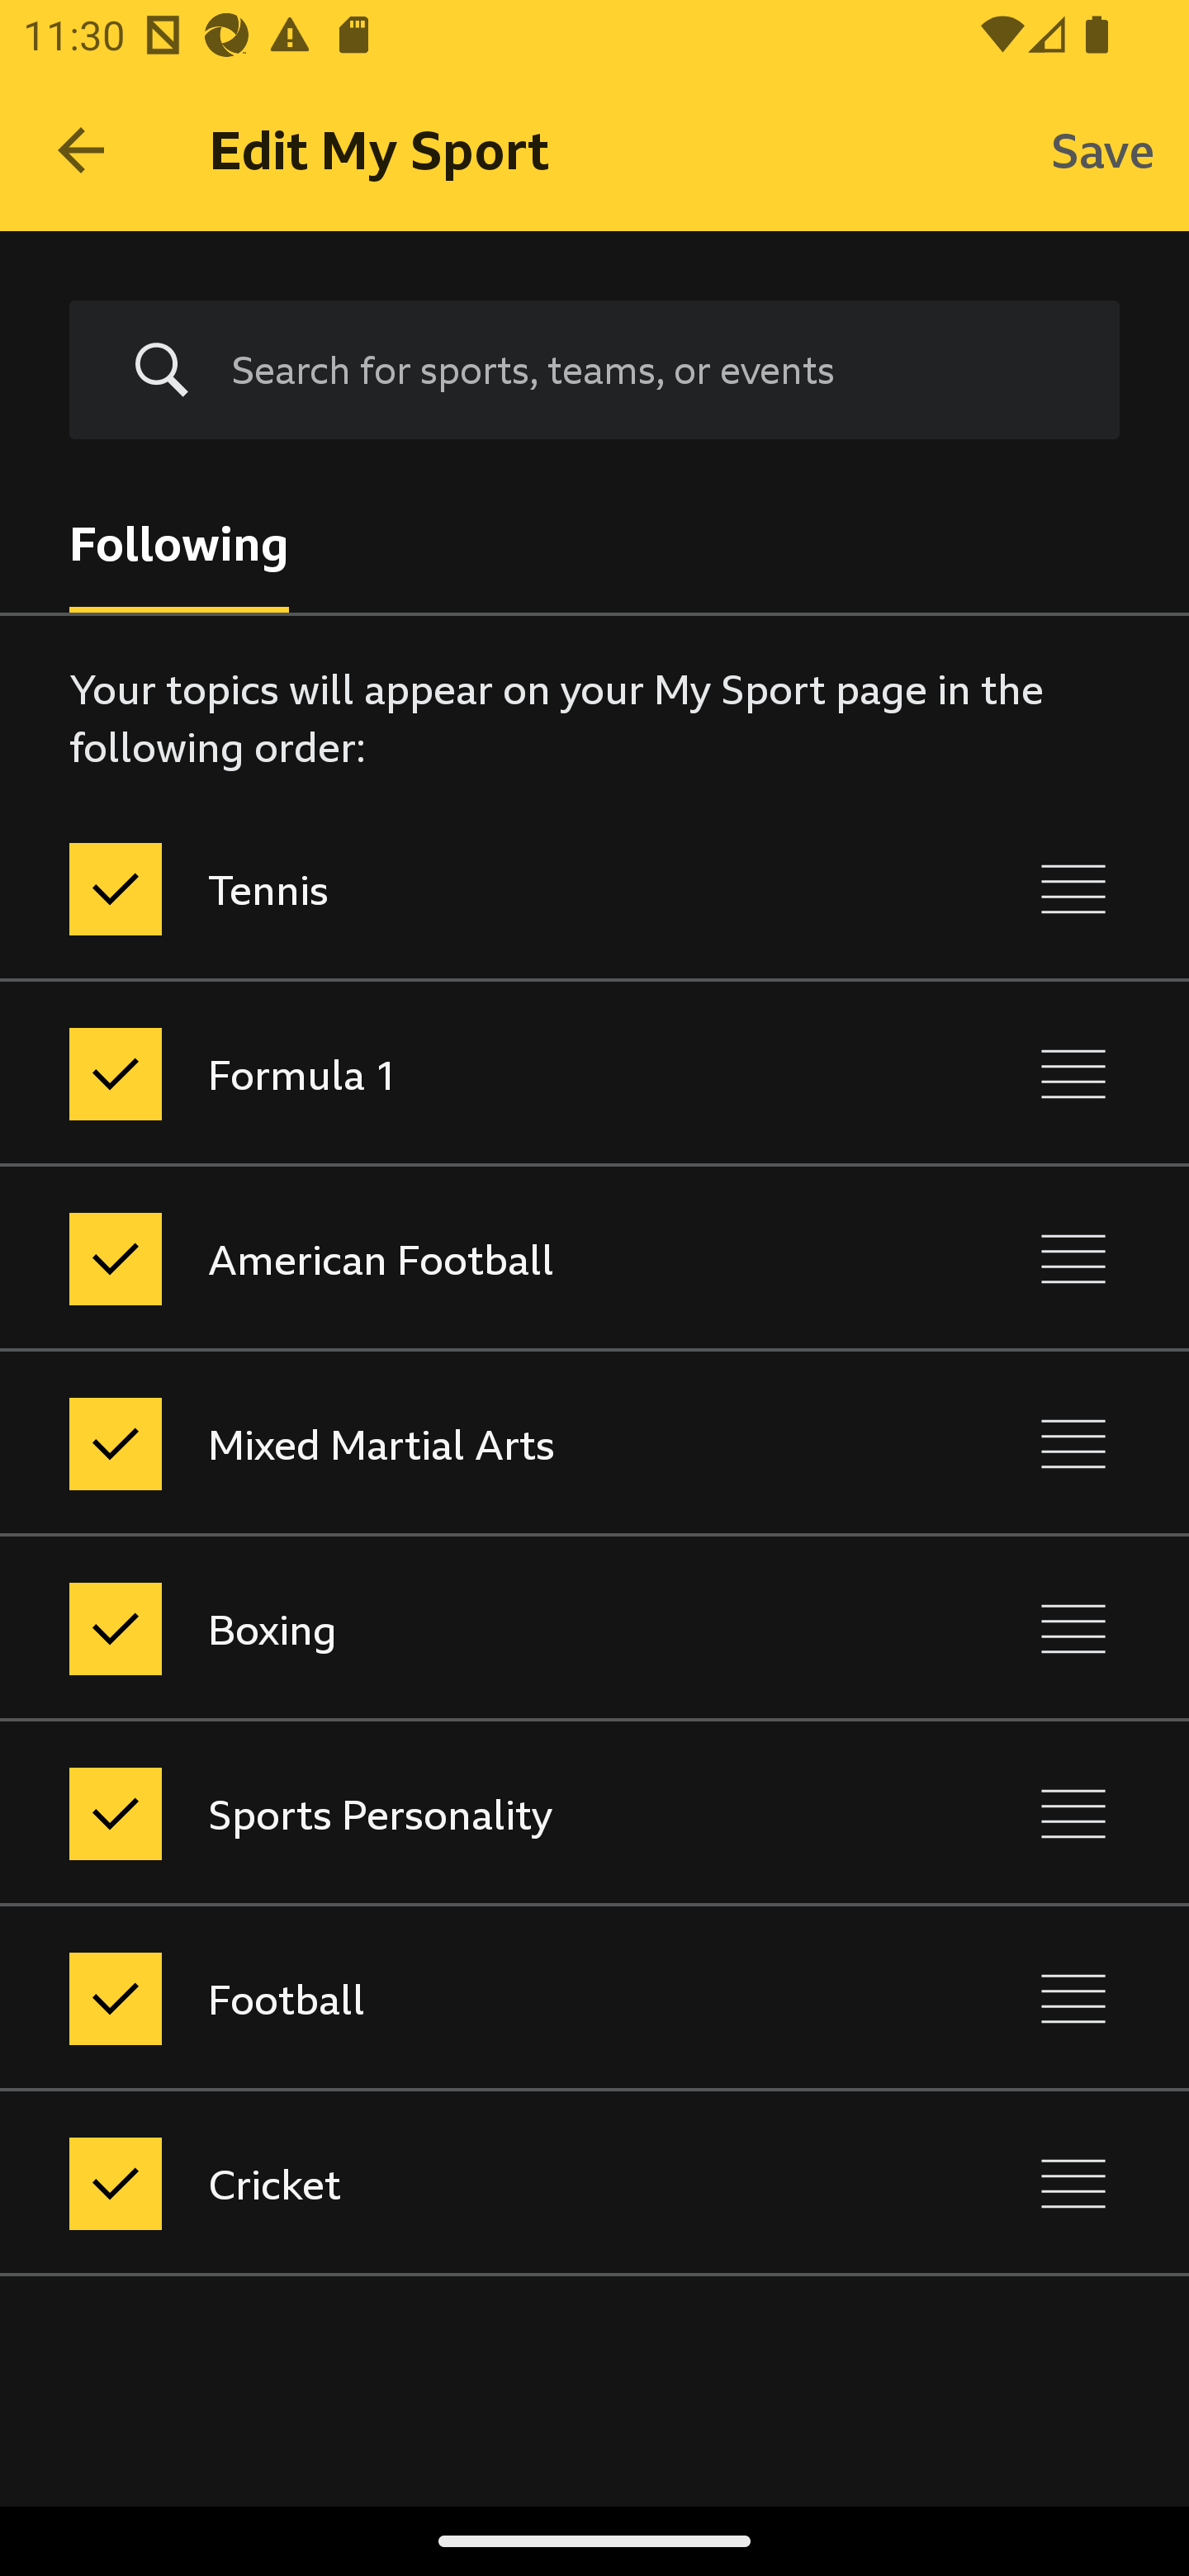  What do you see at coordinates (1073, 1443) in the screenshot?
I see `Reorder Mixed Martial Arts` at bounding box center [1073, 1443].